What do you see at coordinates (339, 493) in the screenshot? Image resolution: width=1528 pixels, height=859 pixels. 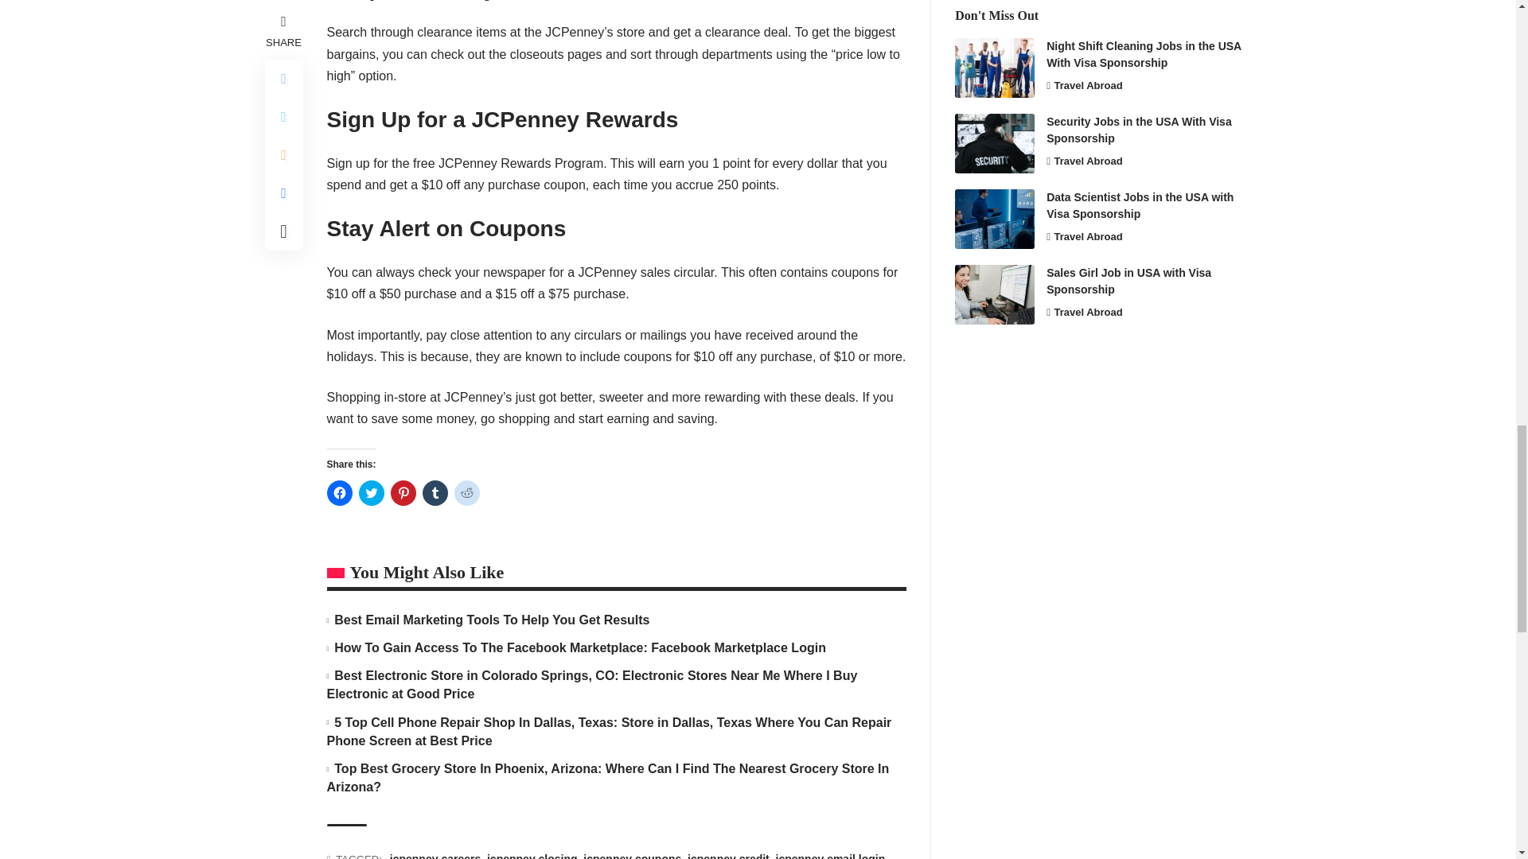 I see `Click to share on Facebook` at bounding box center [339, 493].